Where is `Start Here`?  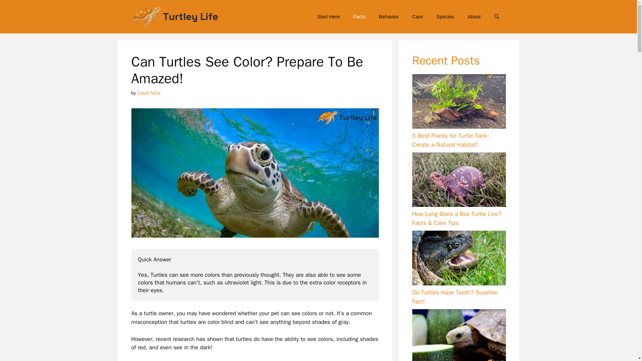
Start Here is located at coordinates (328, 17).